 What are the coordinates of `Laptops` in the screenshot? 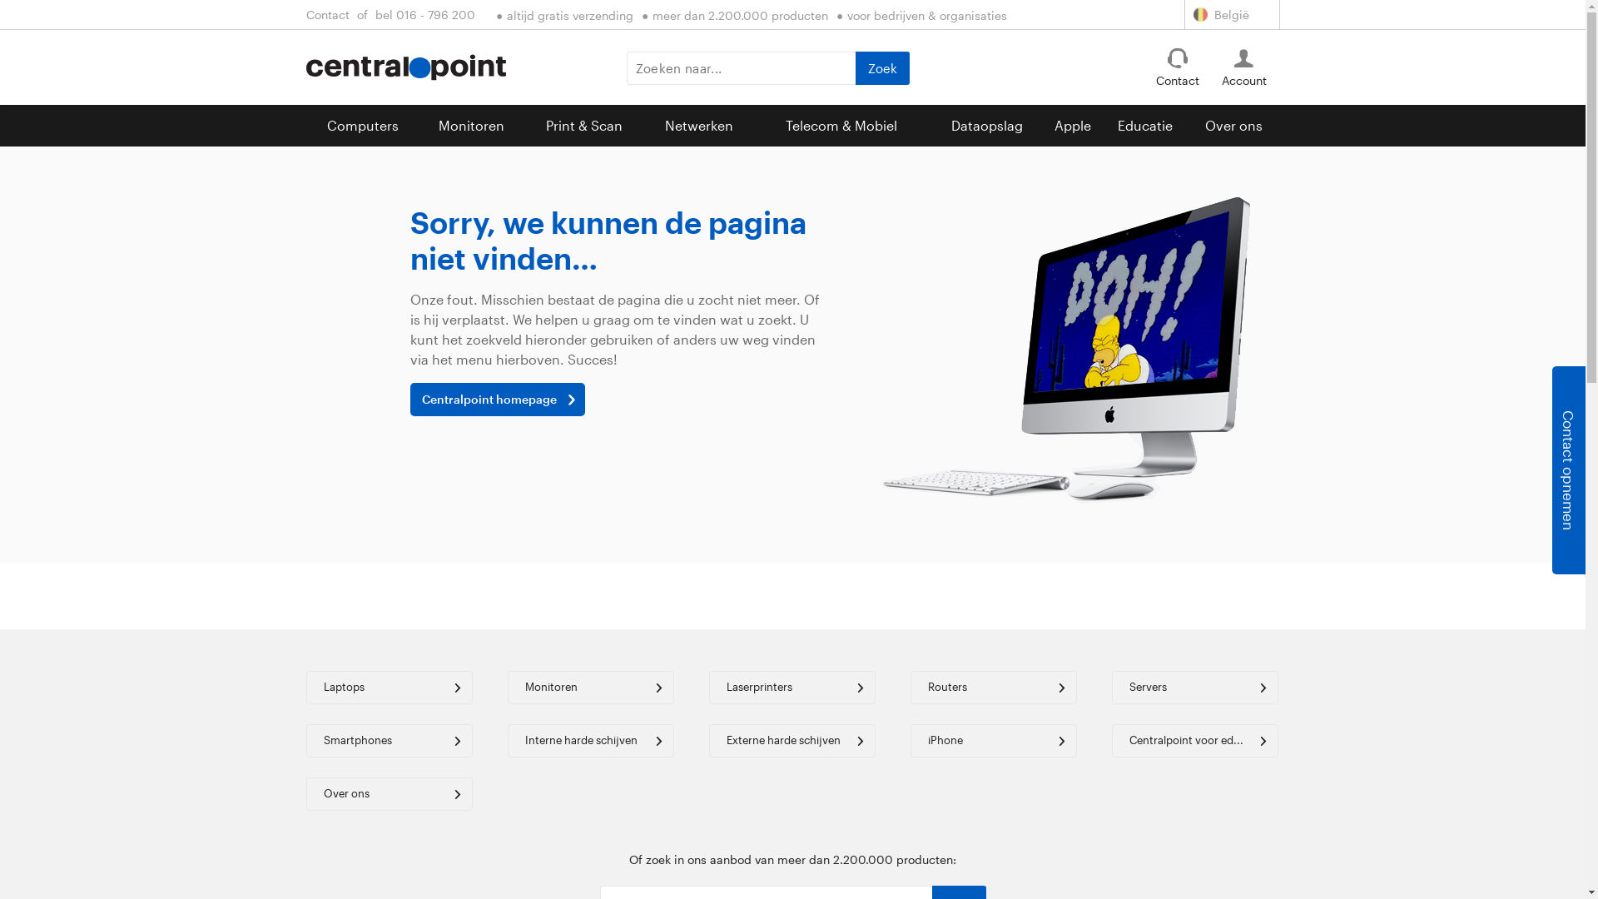 It's located at (390, 688).